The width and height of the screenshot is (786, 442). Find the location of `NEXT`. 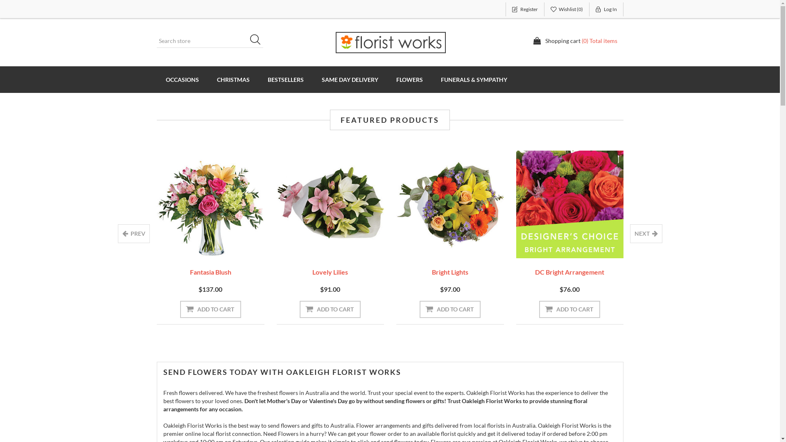

NEXT is located at coordinates (646, 234).